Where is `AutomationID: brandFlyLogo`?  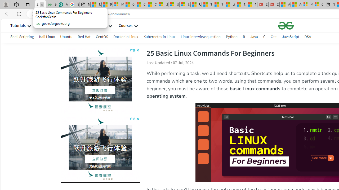 AutomationID: brandFlyLogo is located at coordinates (100, 121).